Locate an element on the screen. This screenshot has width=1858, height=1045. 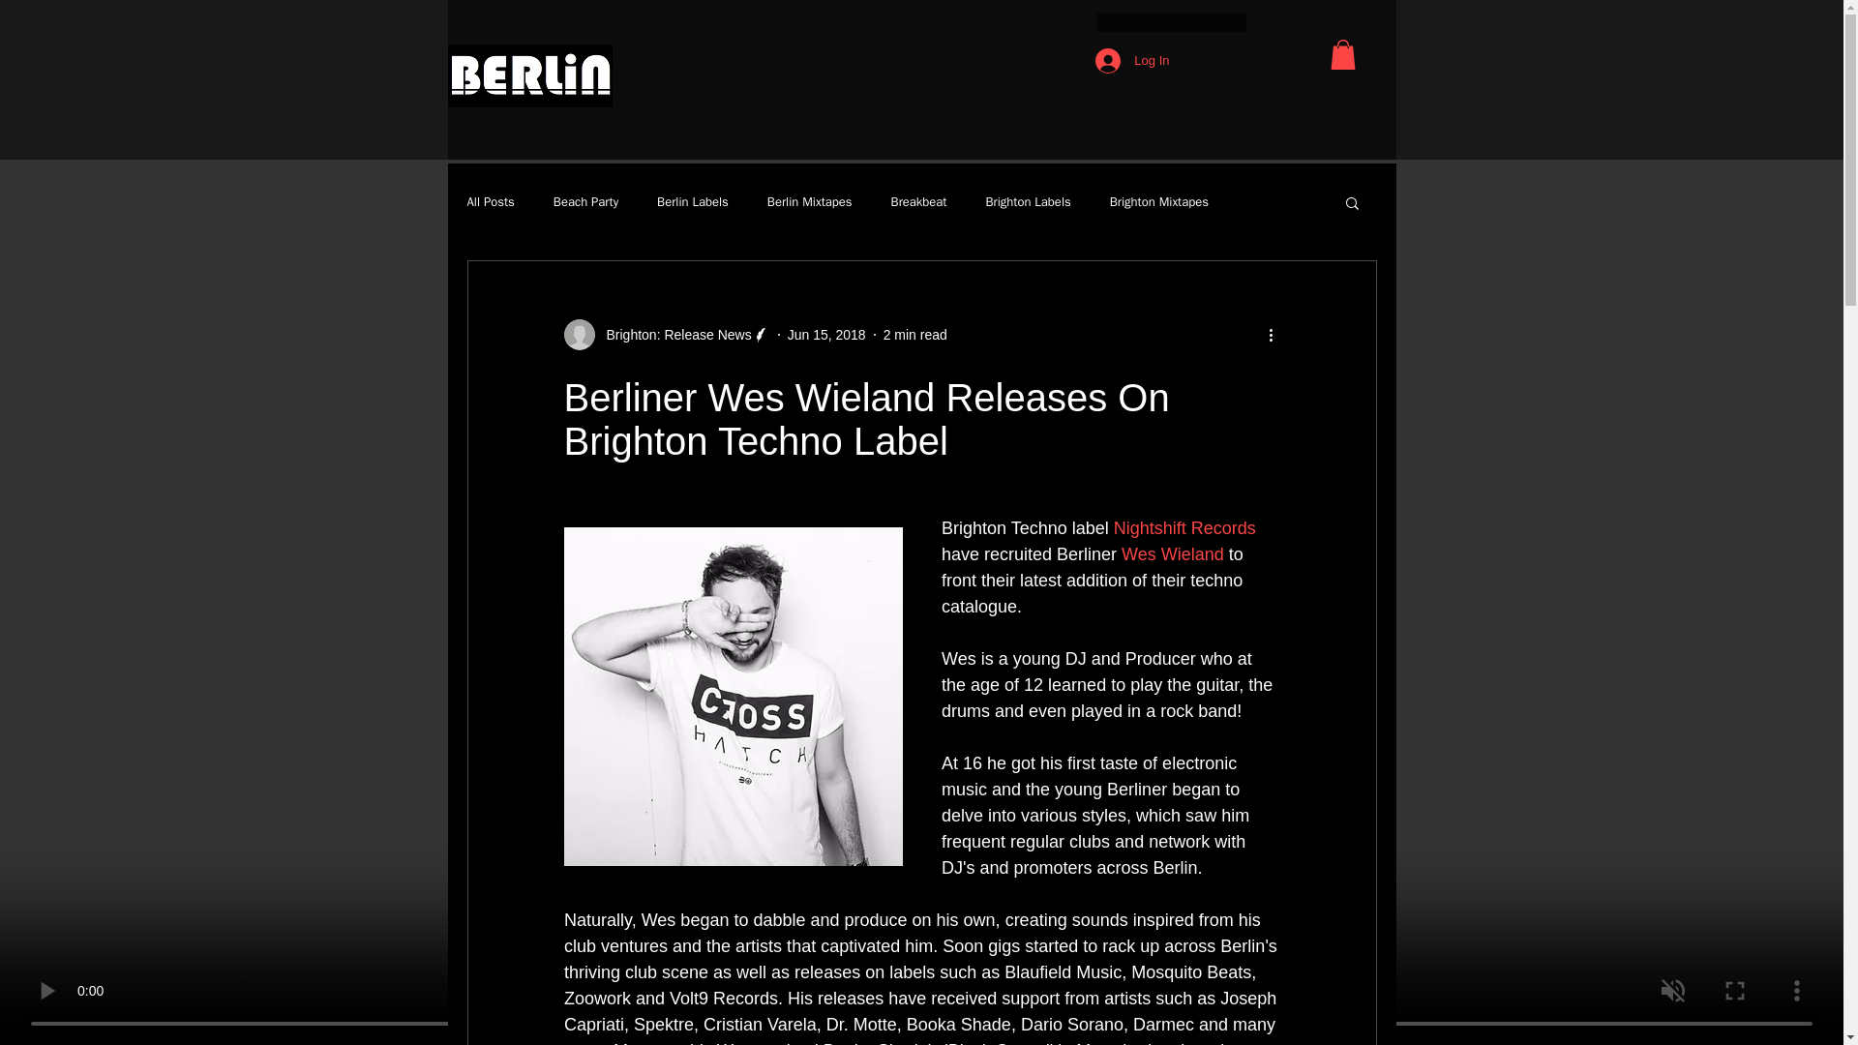
Berlin Labels is located at coordinates (693, 201).